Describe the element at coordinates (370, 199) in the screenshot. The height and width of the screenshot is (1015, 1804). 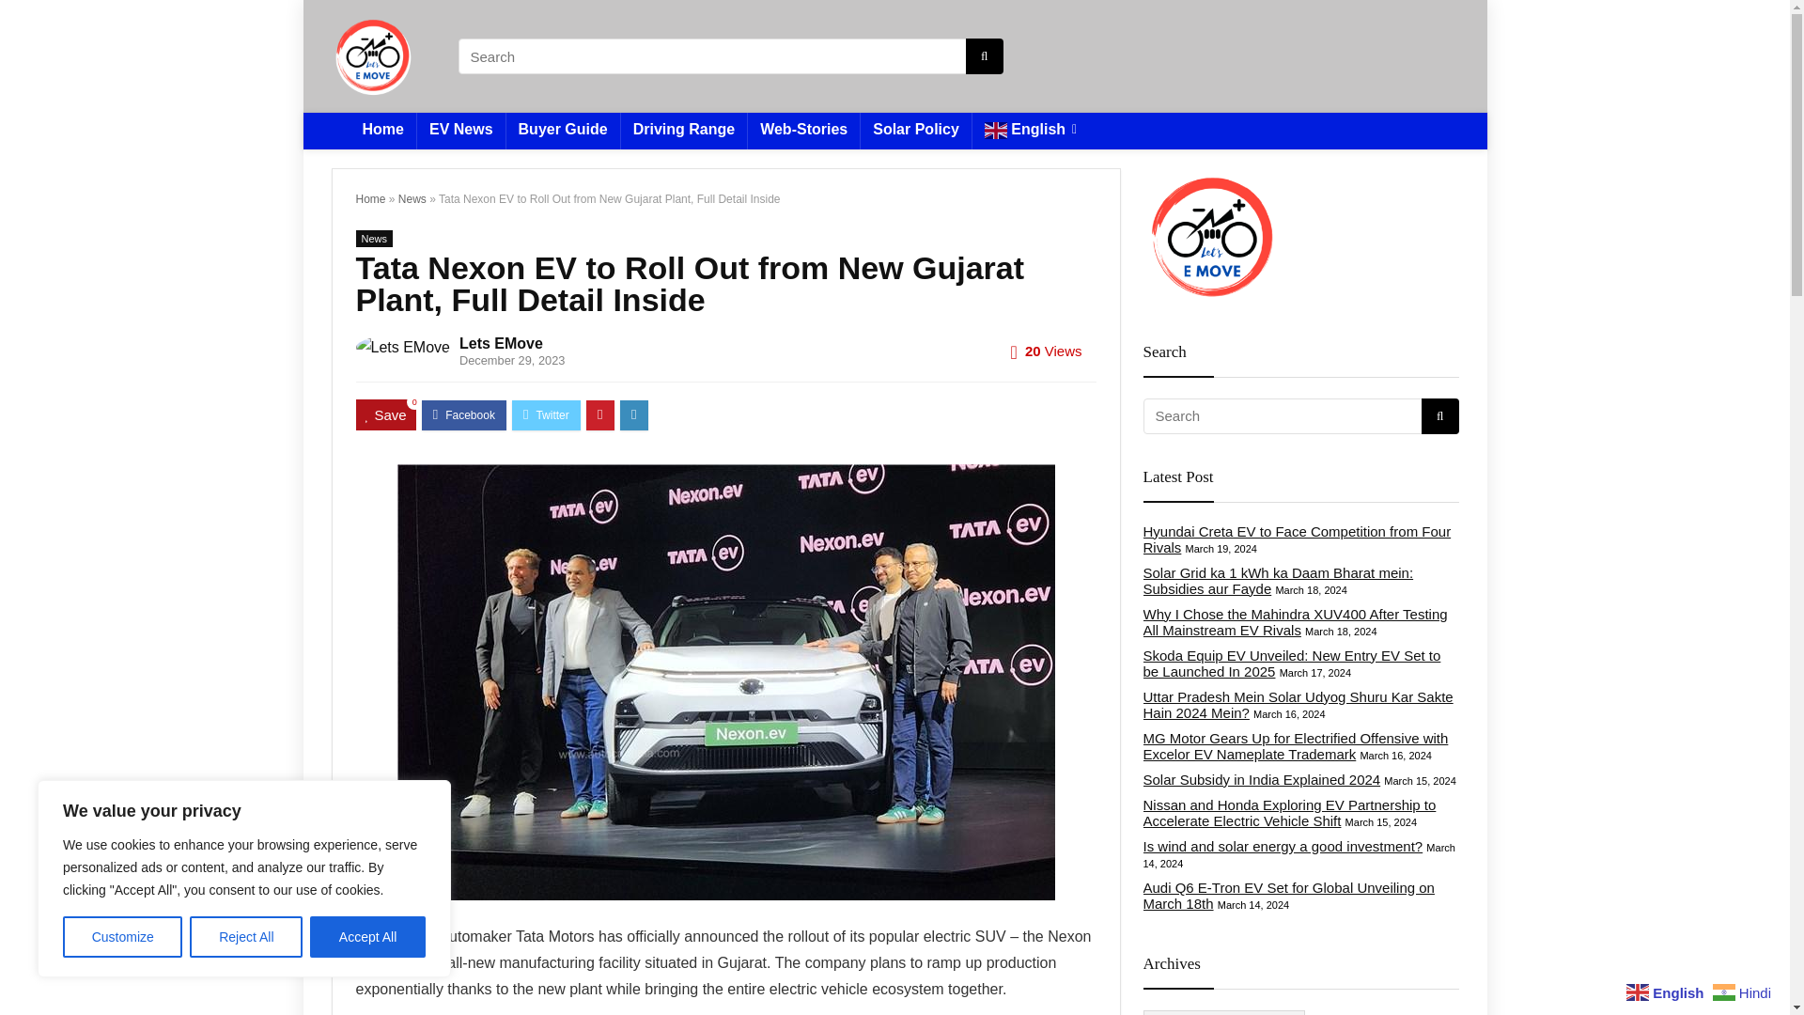
I see `Home` at that location.